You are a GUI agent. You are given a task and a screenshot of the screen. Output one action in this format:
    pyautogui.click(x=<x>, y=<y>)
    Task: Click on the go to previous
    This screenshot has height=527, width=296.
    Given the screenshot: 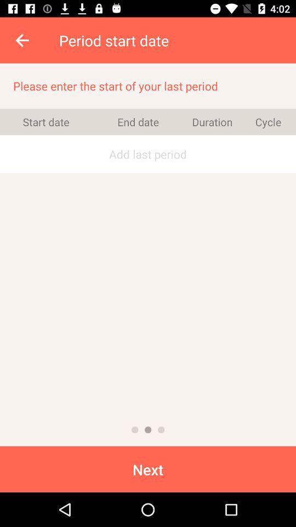 What is the action you would take?
    pyautogui.click(x=135, y=430)
    